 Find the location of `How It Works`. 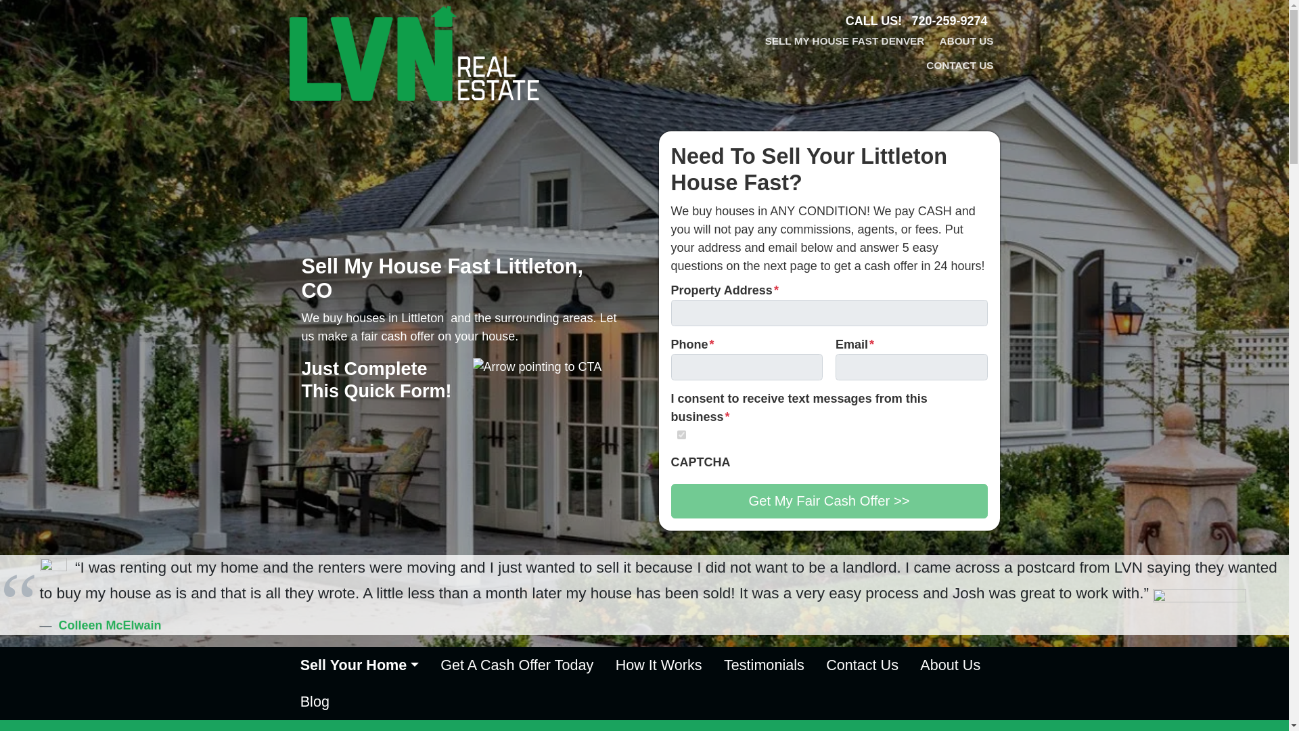

How It Works is located at coordinates (658, 665).